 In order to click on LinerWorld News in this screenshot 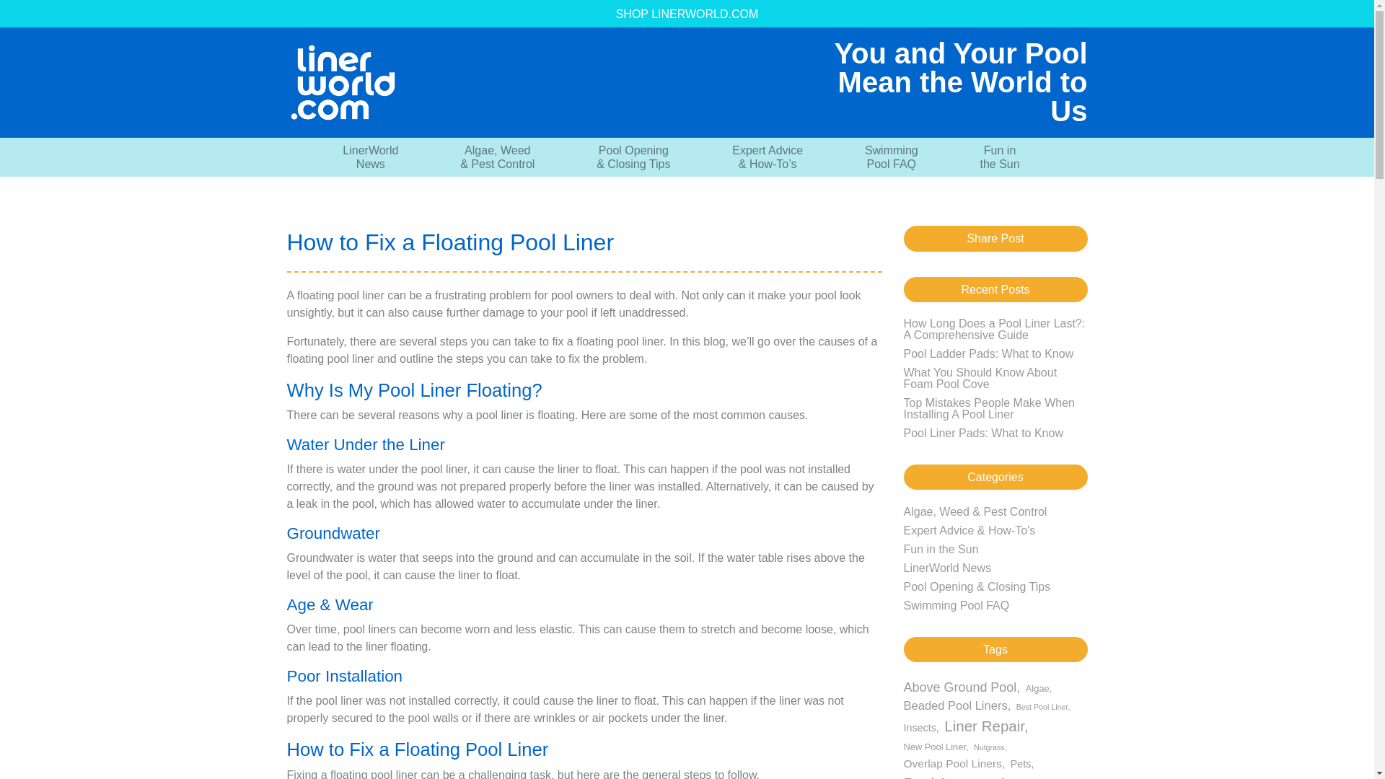, I will do `click(891, 157)`.